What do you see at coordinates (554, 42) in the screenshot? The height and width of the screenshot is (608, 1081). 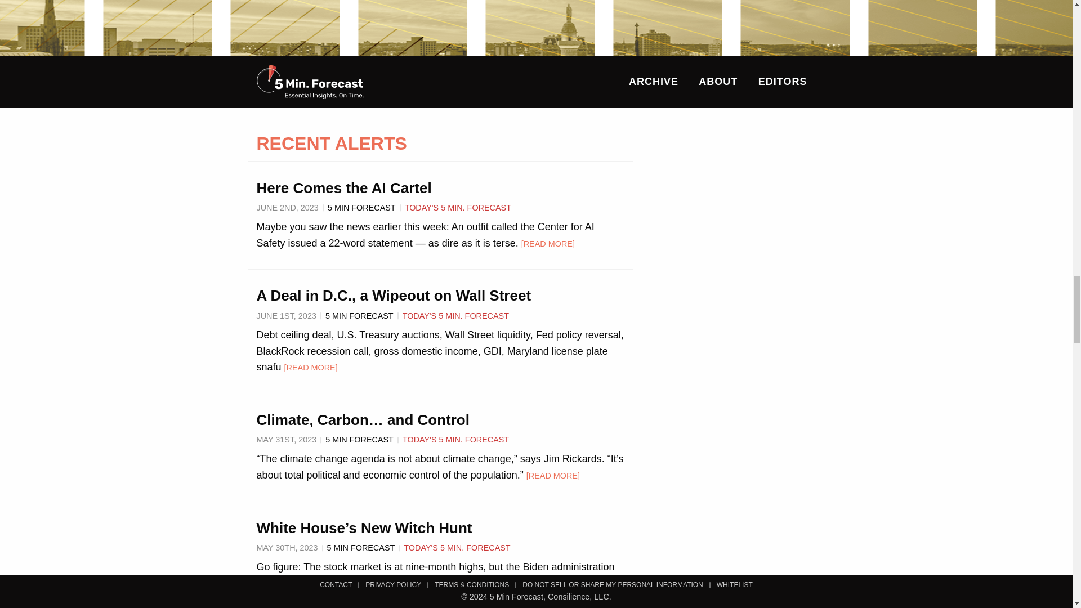 I see `Get the details here.` at bounding box center [554, 42].